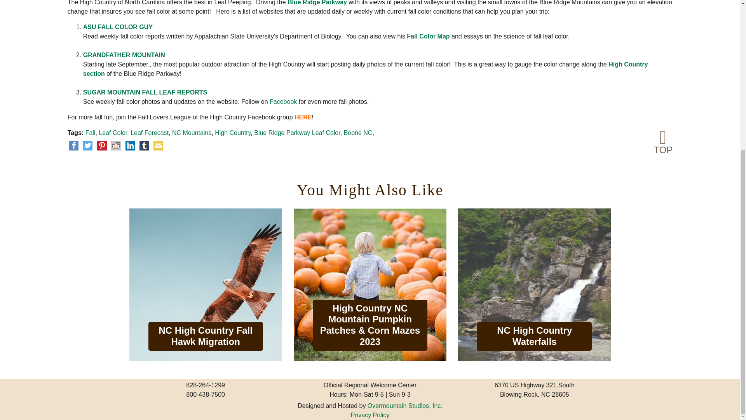  I want to click on Blue Ridge Parkway, so click(317, 3).